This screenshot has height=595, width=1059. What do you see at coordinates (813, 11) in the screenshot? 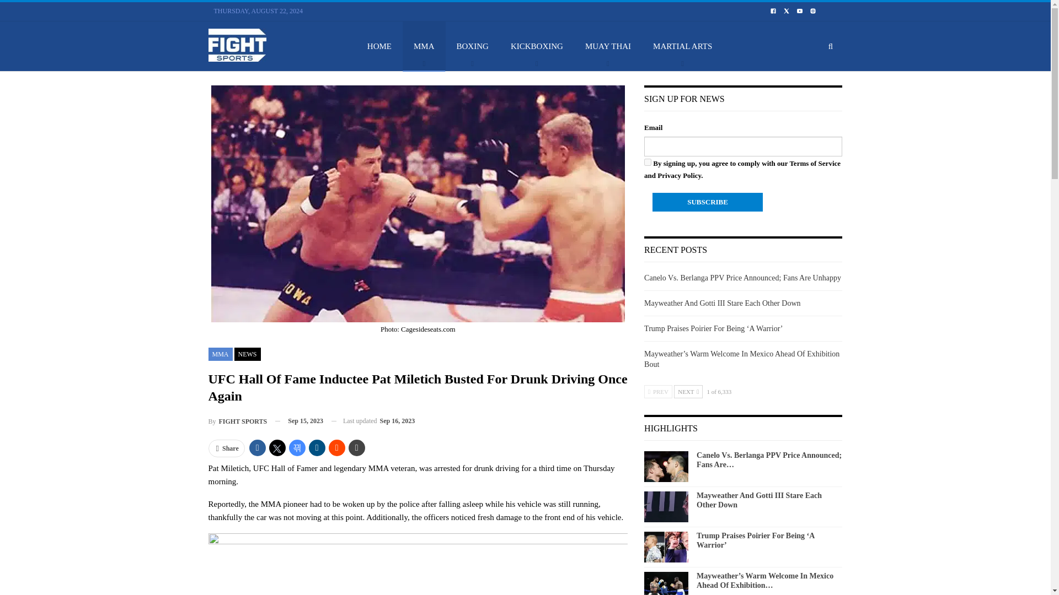
I see `instagram` at bounding box center [813, 11].